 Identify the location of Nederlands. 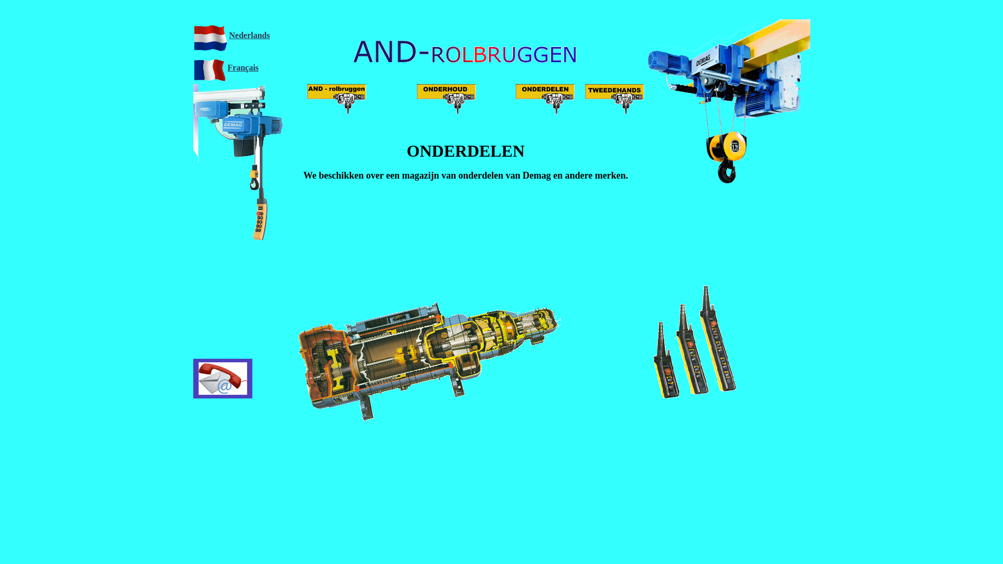
(249, 34).